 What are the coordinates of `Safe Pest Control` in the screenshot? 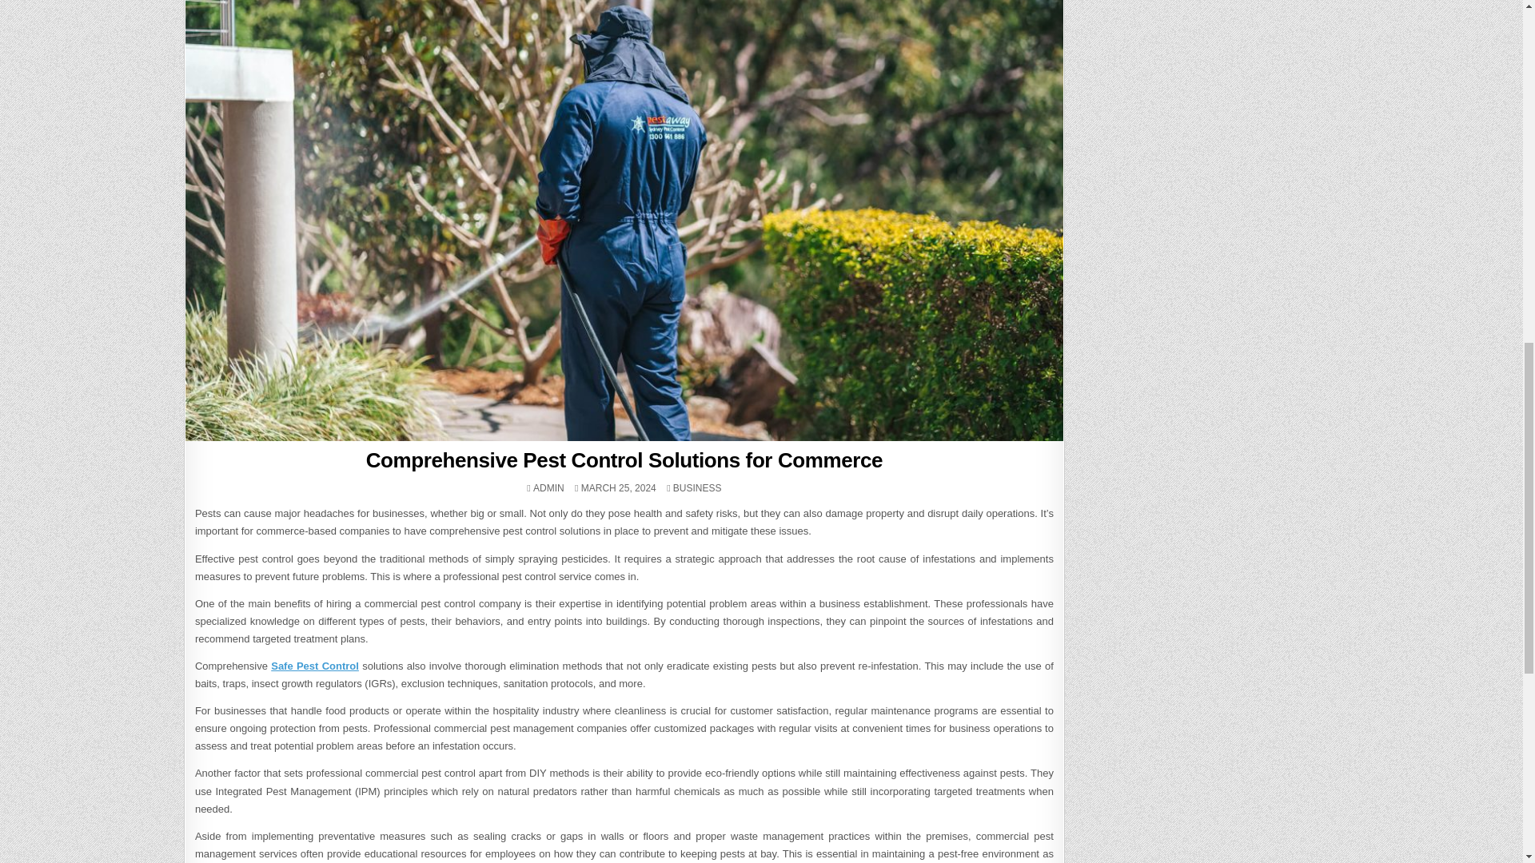 It's located at (315, 666).